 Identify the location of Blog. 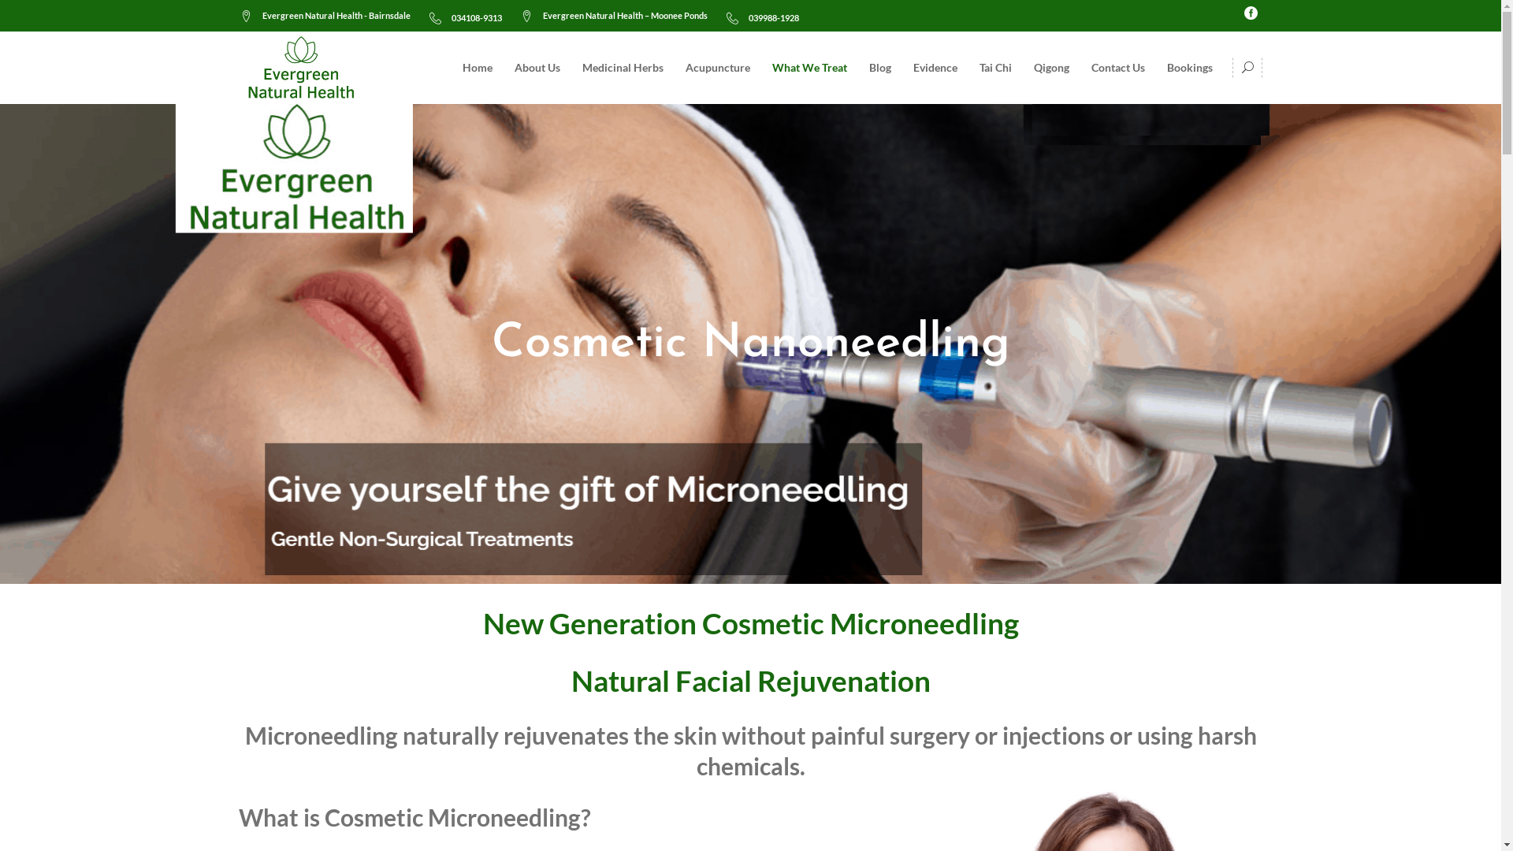
(879, 68).